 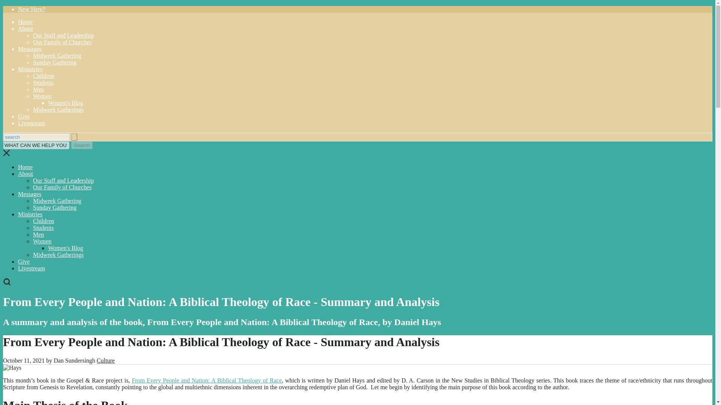 I want to click on Close Search, so click(x=6, y=154).